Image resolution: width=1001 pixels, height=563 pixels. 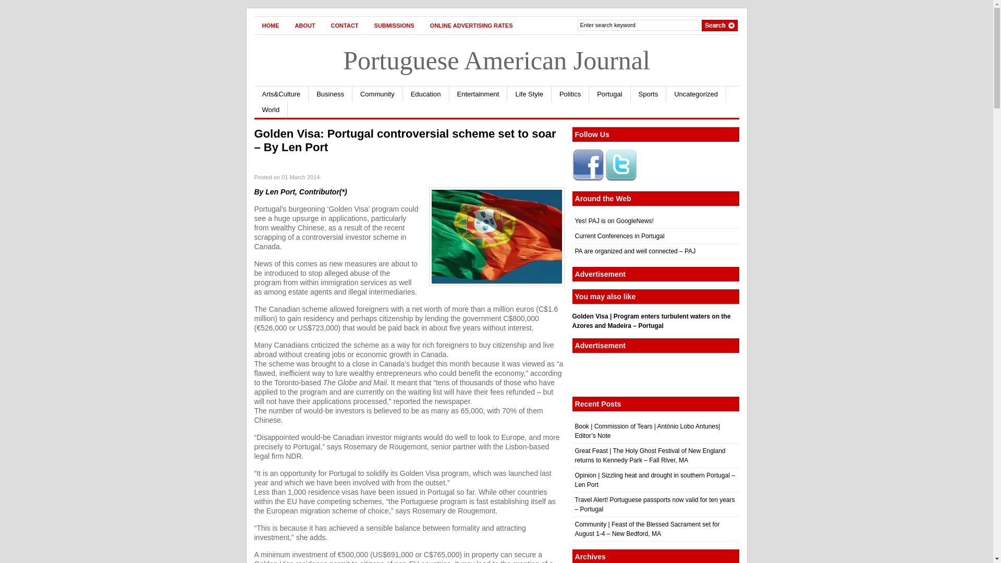 I want to click on ONLINE ADVERTISING RATES, so click(x=471, y=25).